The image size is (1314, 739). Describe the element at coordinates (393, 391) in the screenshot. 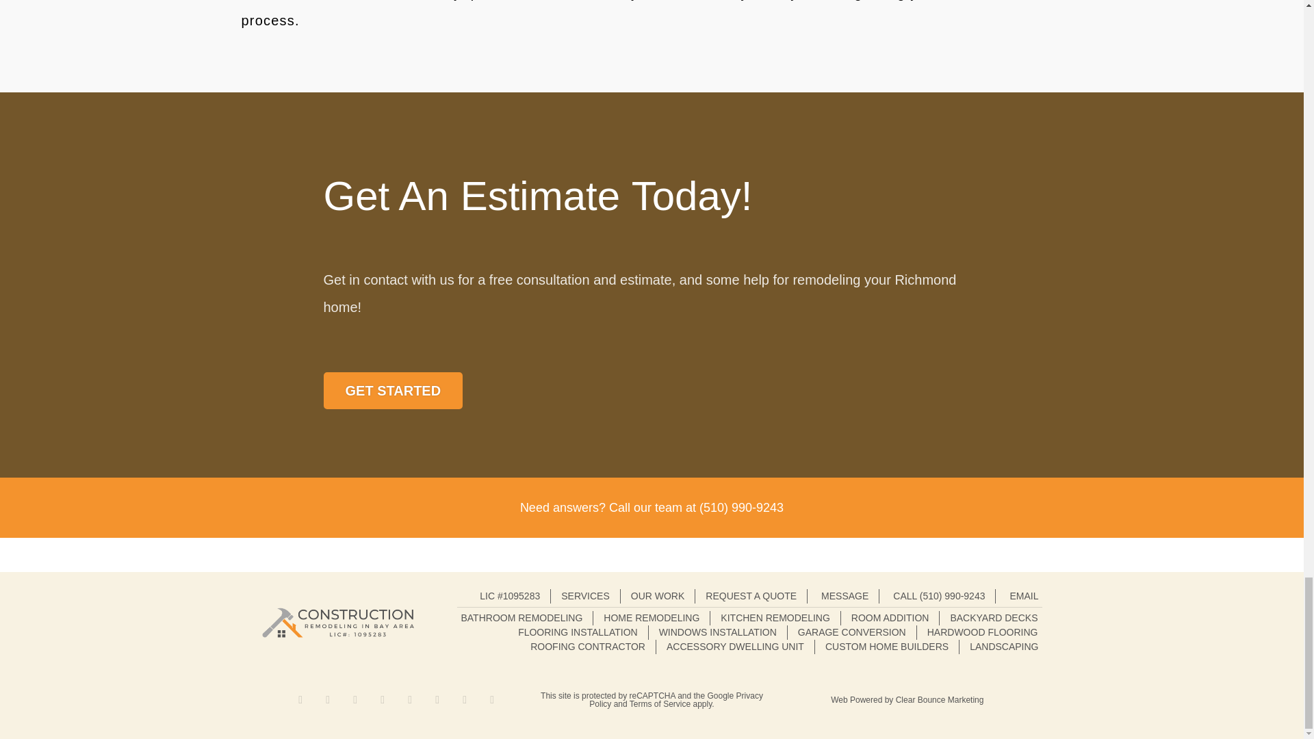

I see `GET STARTED` at that location.